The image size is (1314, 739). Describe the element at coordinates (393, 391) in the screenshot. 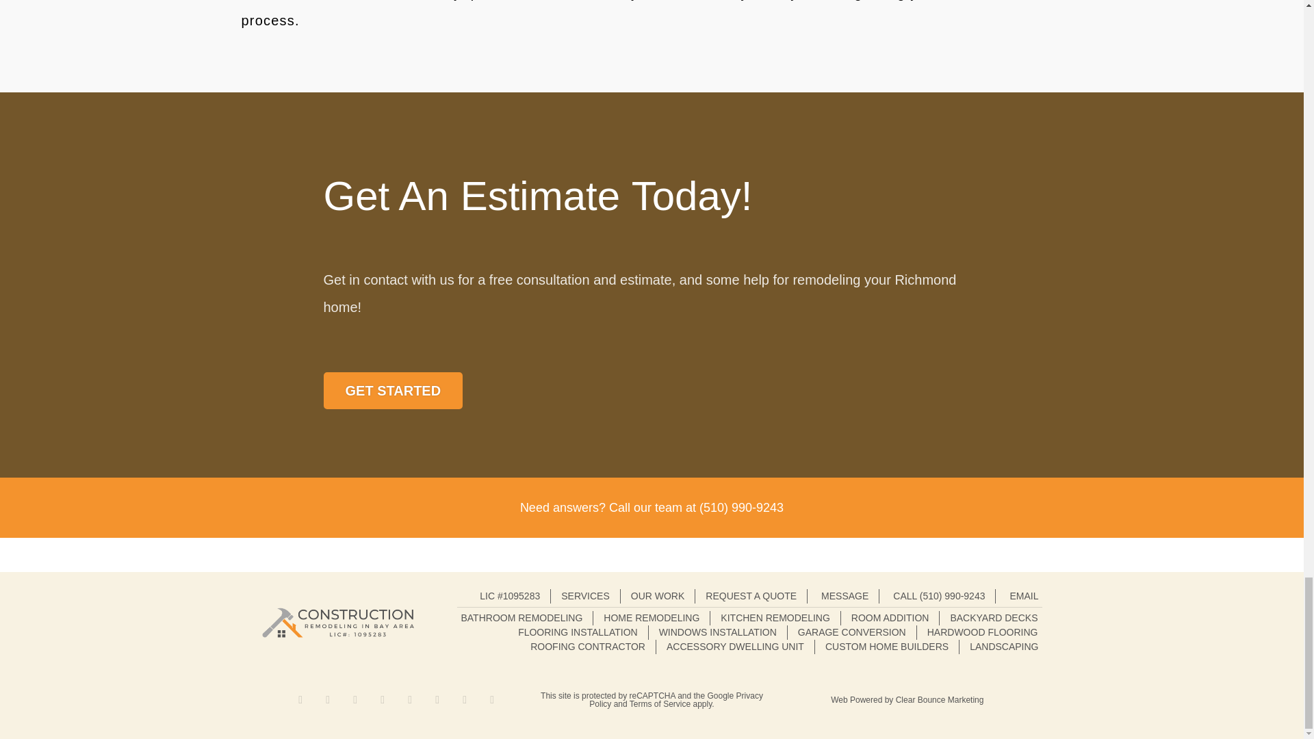

I see `GET STARTED` at that location.